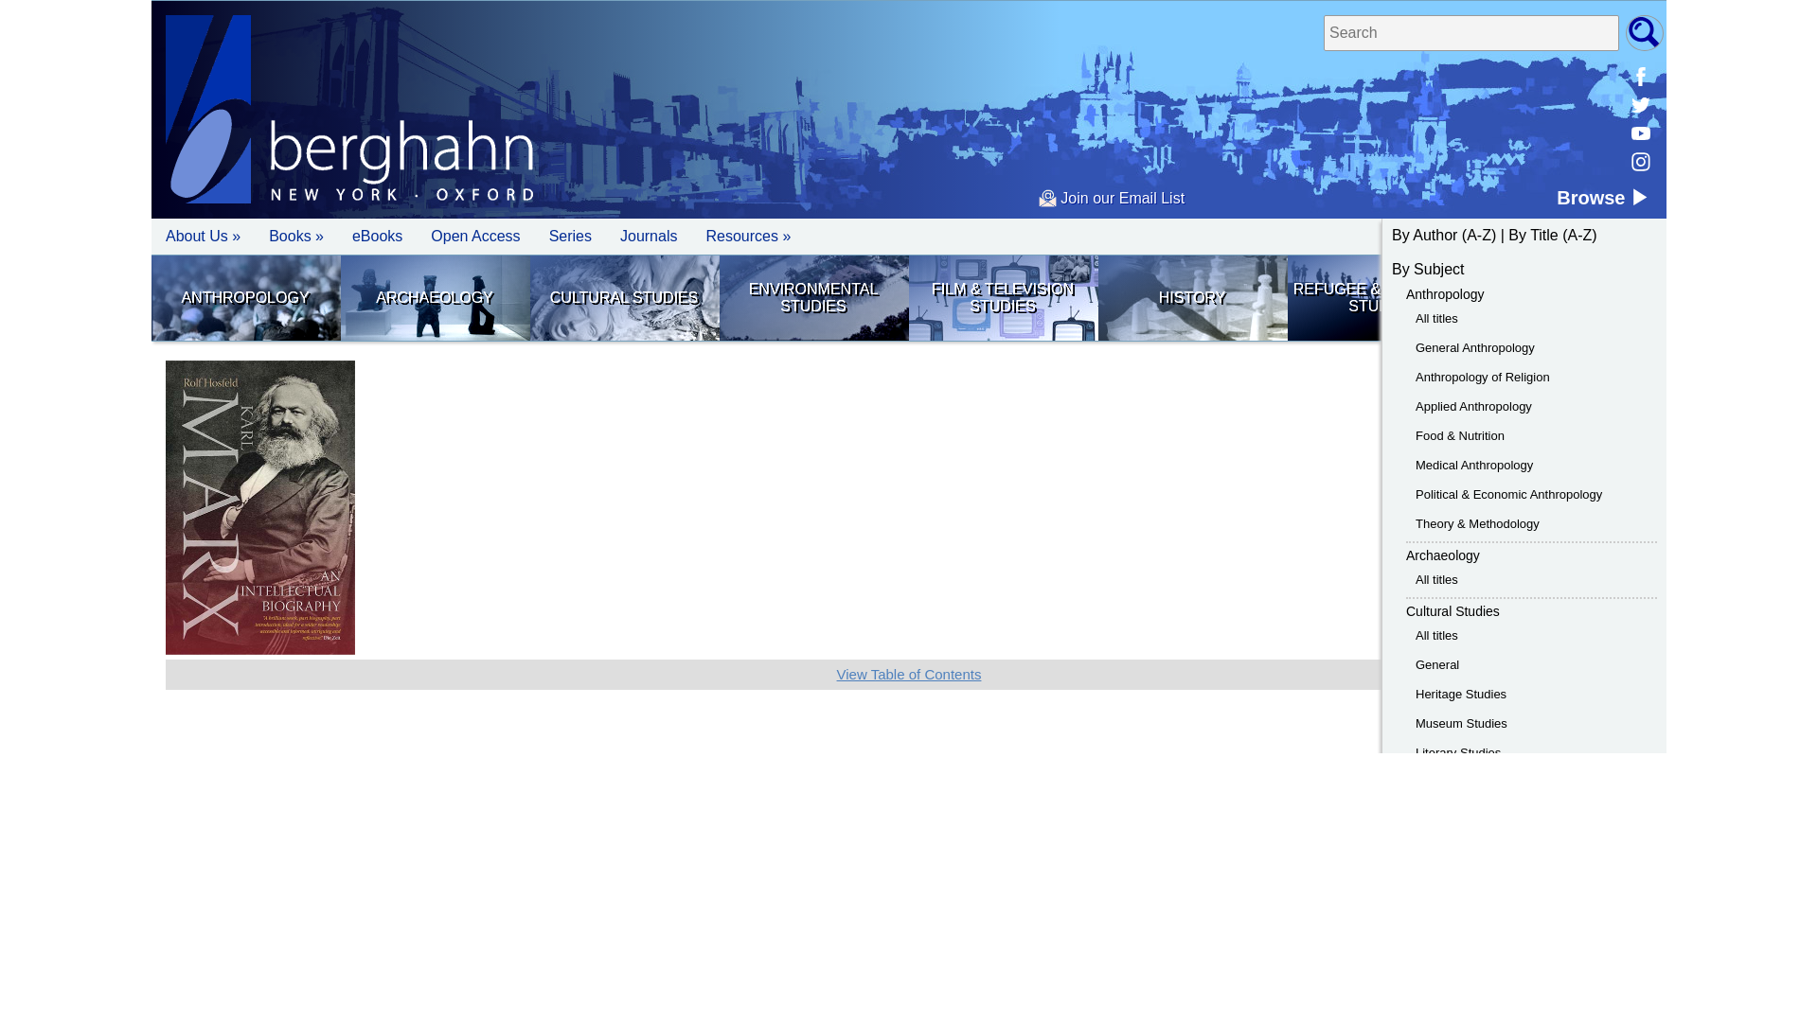 This screenshot has width=1818, height=1022. Describe the element at coordinates (1437, 664) in the screenshot. I see `General` at that location.